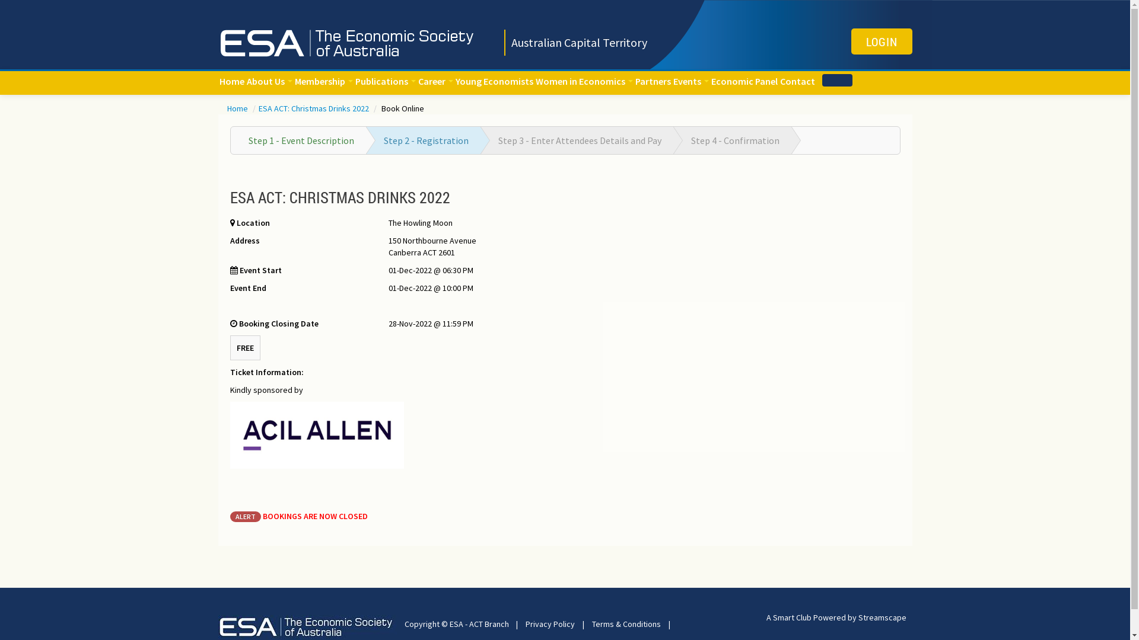  What do you see at coordinates (691, 81) in the screenshot?
I see `Events` at bounding box center [691, 81].